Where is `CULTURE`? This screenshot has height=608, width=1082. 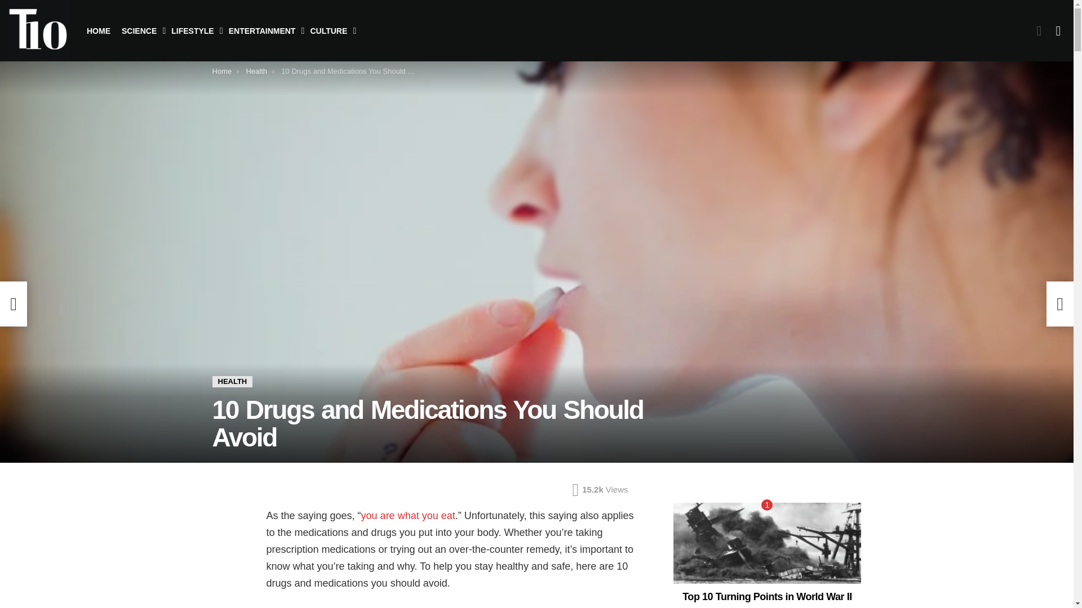
CULTURE is located at coordinates (330, 30).